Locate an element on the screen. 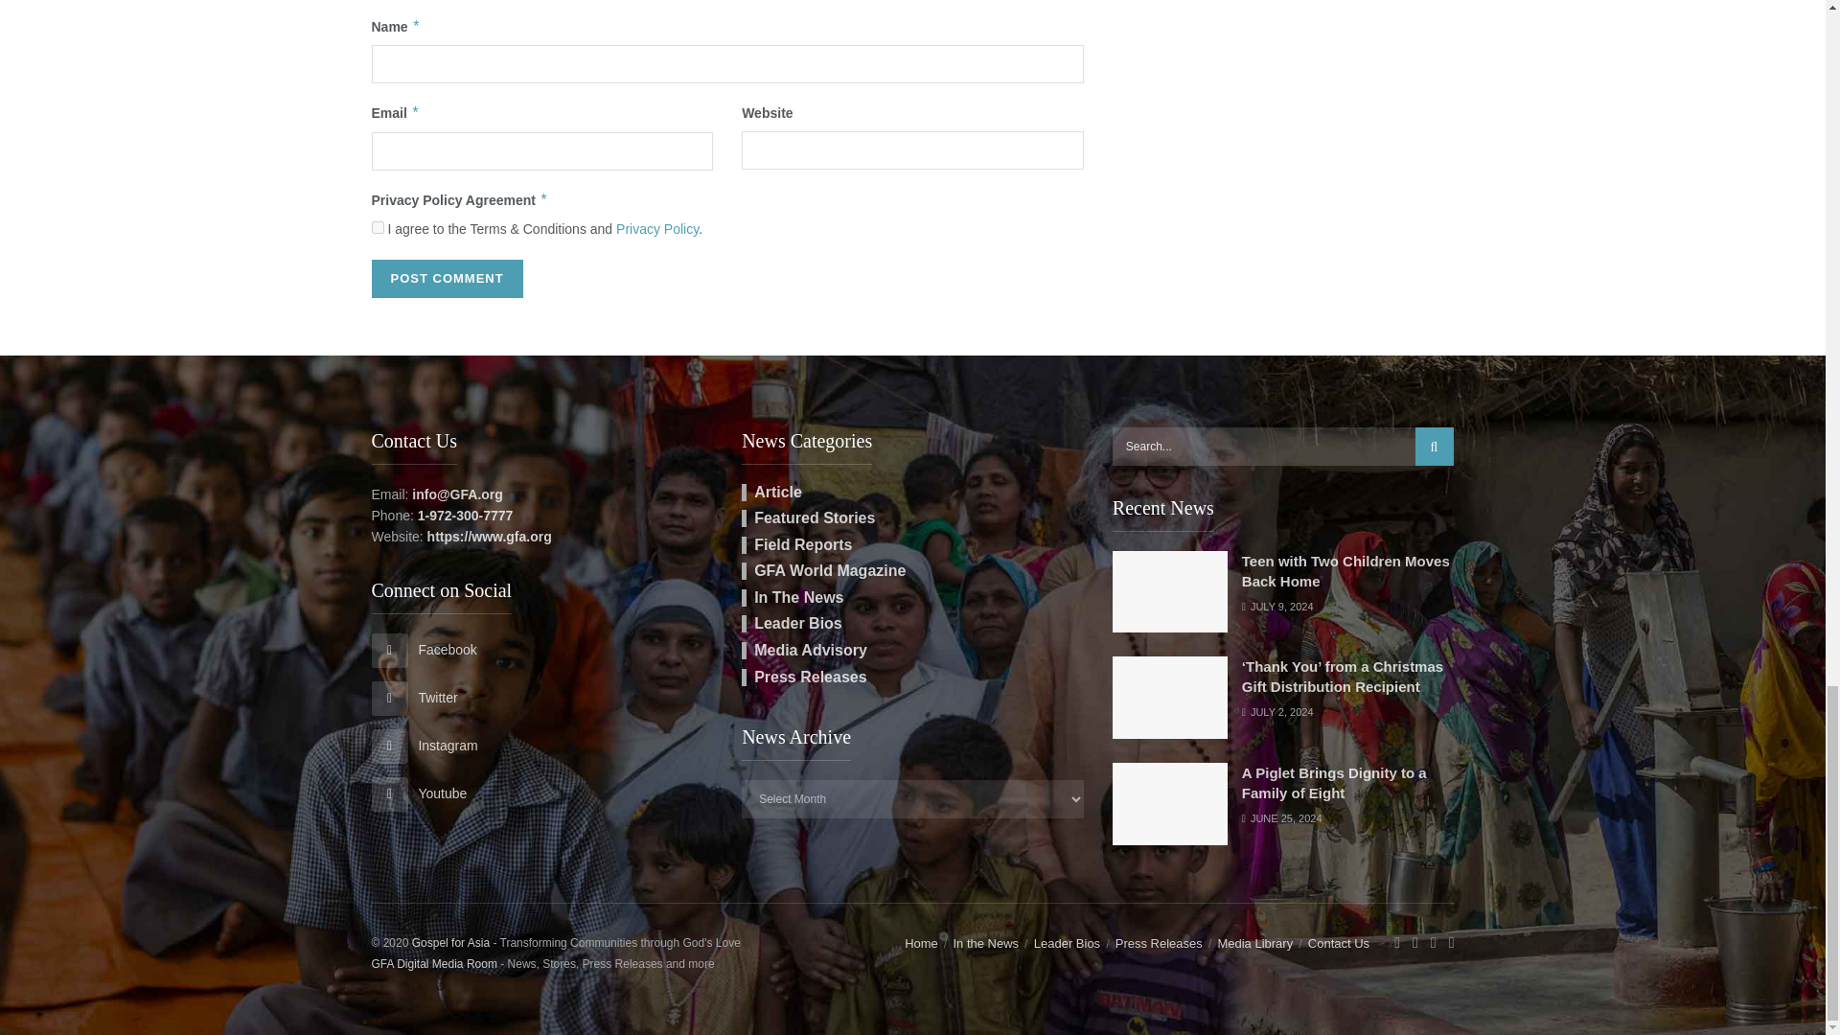  Gospel for Asia is located at coordinates (450, 943).